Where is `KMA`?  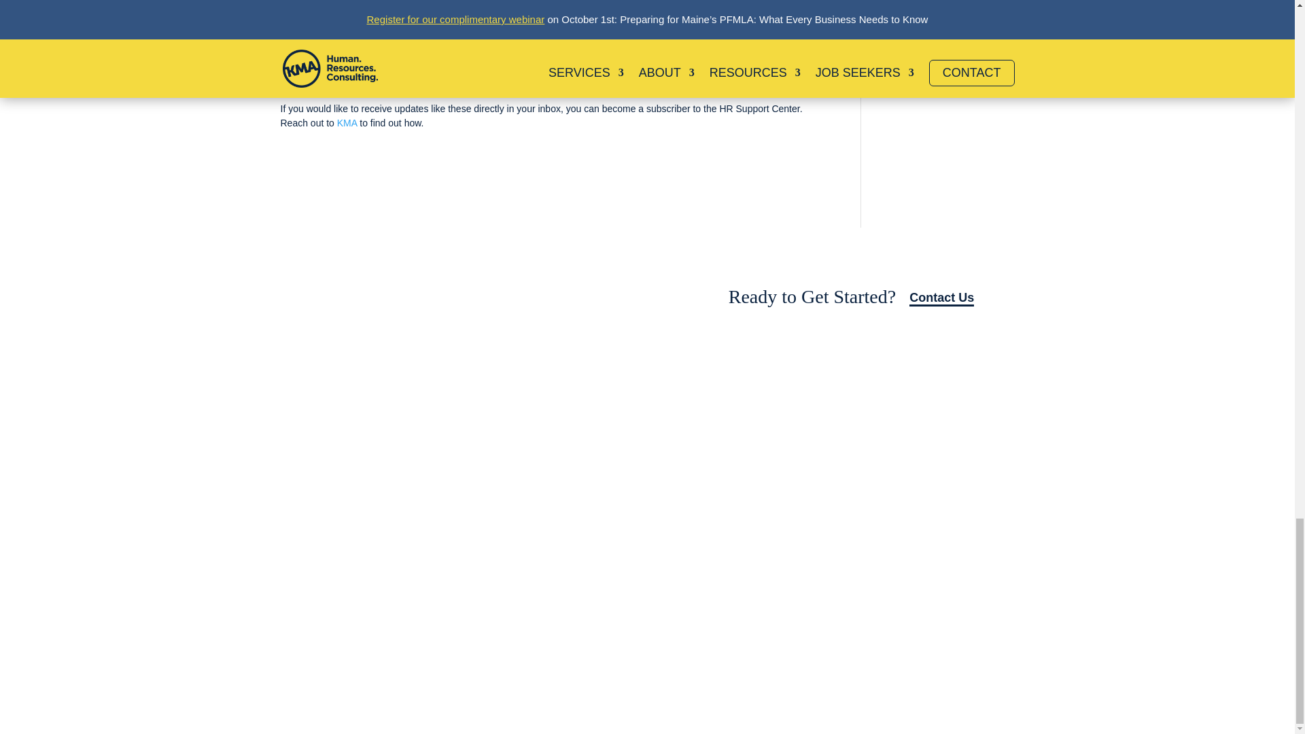
KMA is located at coordinates (347, 122).